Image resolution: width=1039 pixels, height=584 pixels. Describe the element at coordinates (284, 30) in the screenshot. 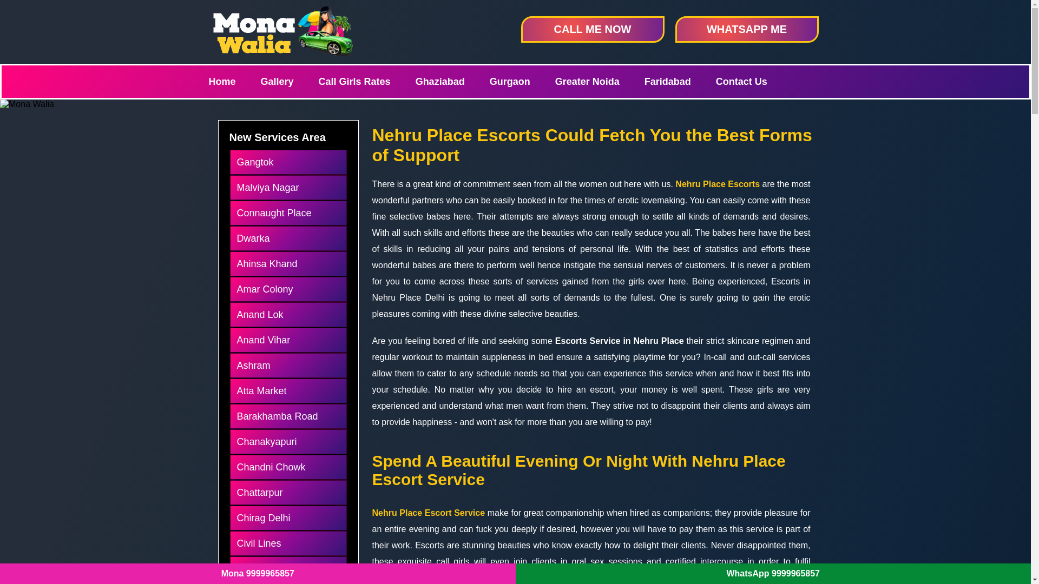

I see `Nehru Place Escorts Phone WhatsApp` at that location.